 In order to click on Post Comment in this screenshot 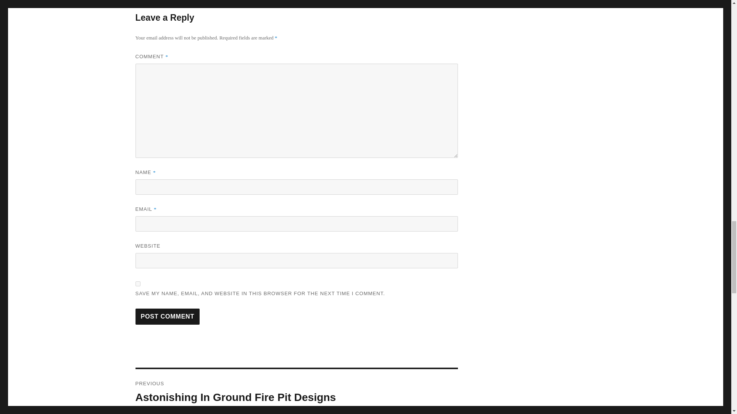, I will do `click(167, 316)`.